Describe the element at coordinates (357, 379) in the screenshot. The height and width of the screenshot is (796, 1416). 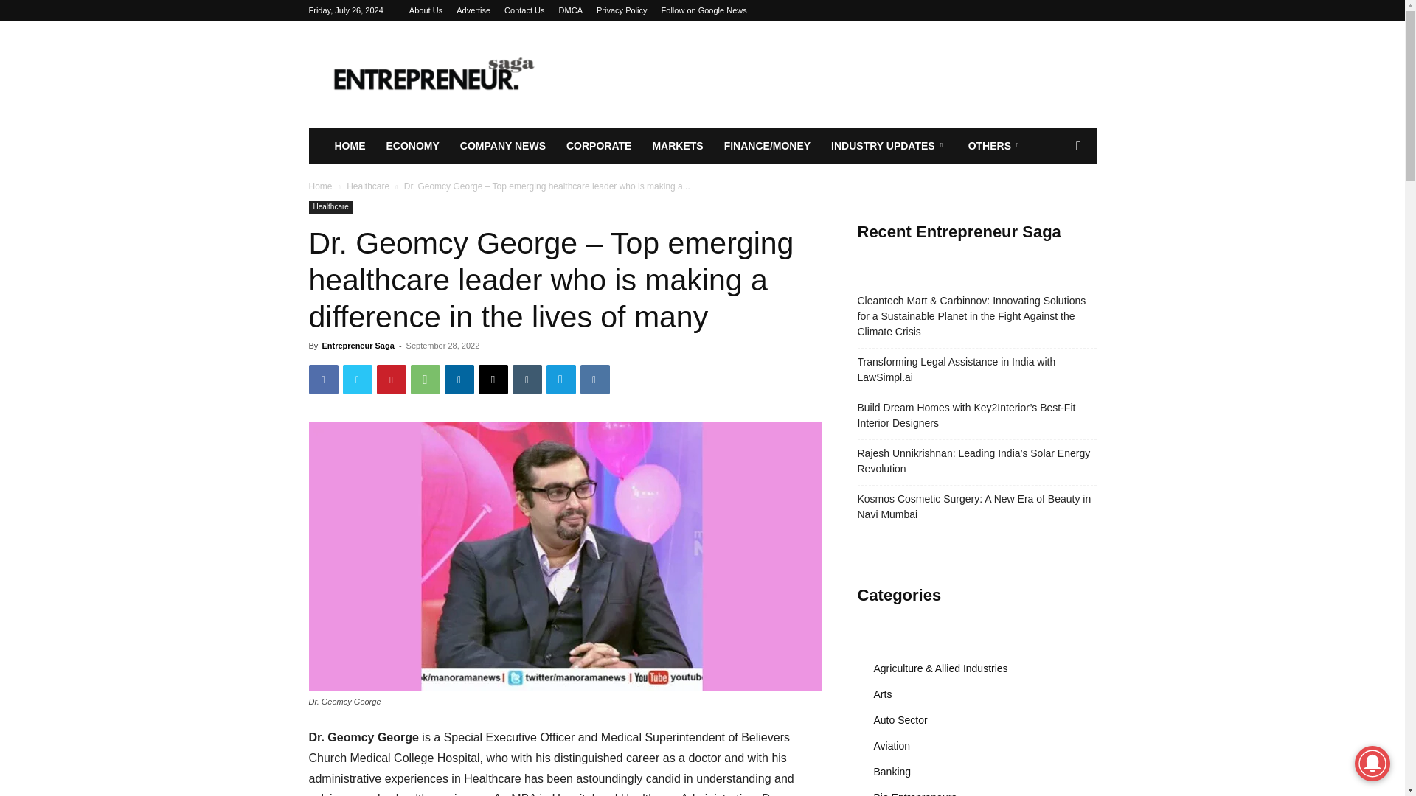
I see `Twitter` at that location.